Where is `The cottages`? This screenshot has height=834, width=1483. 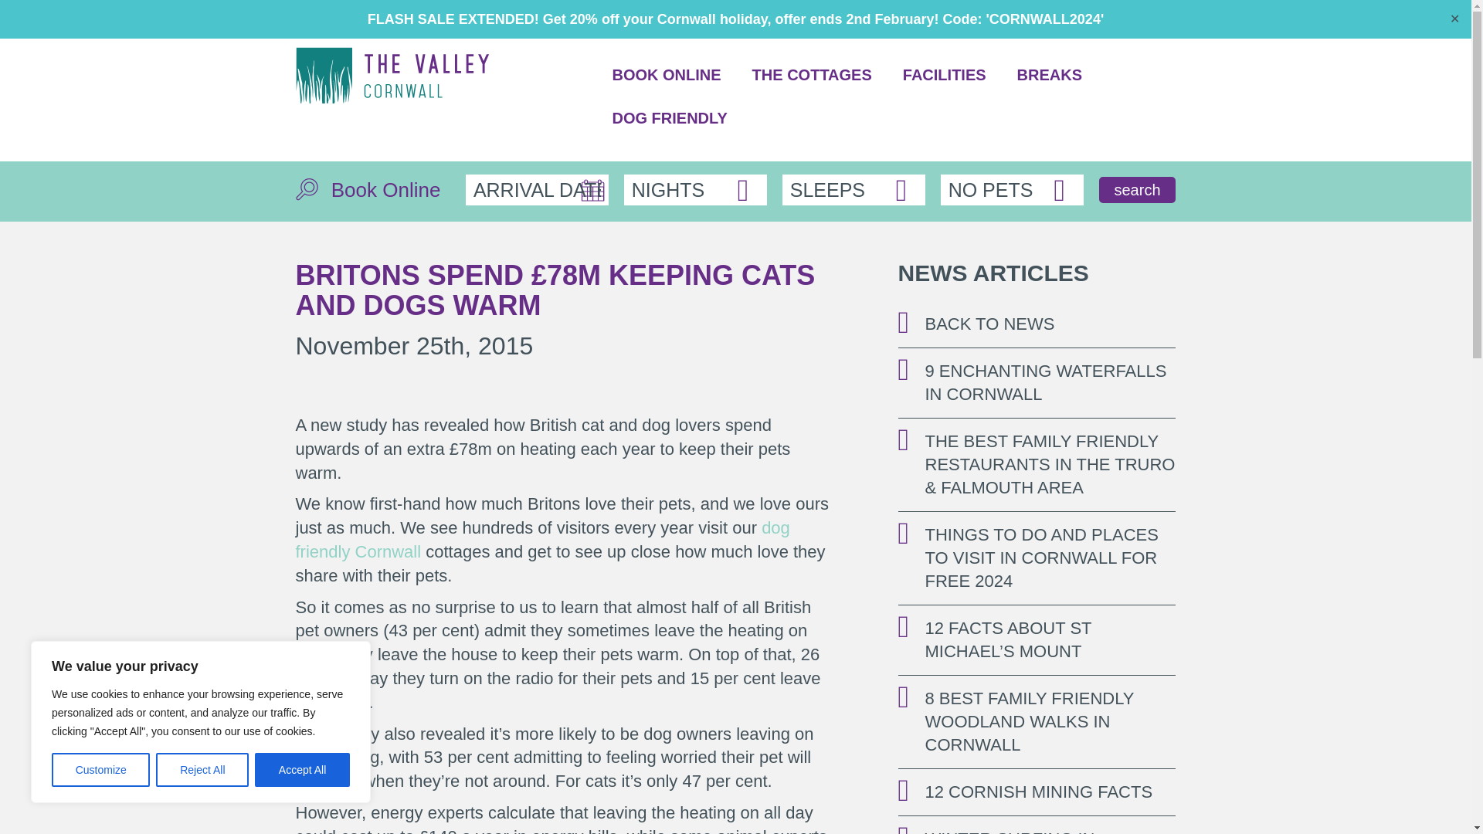 The cottages is located at coordinates (812, 88).